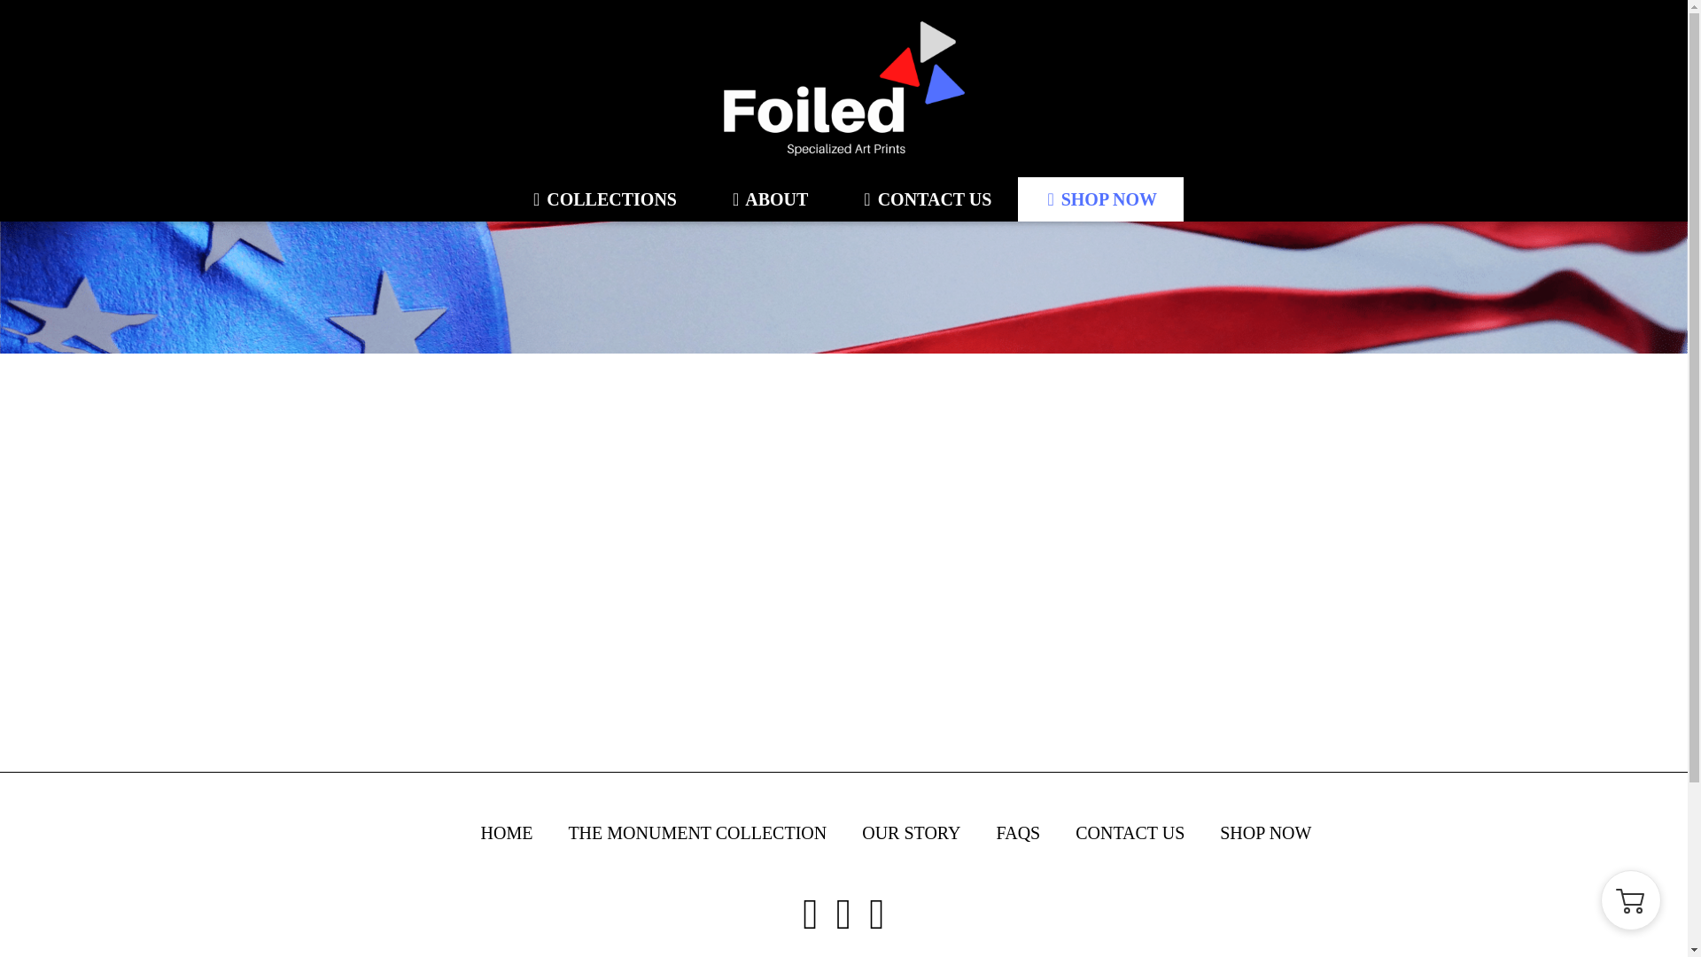  I want to click on SHOP NOW, so click(1100, 198).